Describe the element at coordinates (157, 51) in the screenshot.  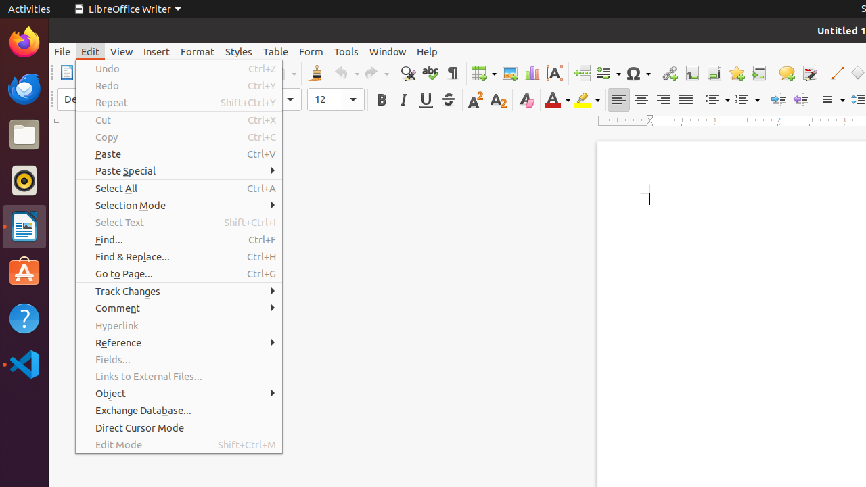
I see `Insert` at that location.